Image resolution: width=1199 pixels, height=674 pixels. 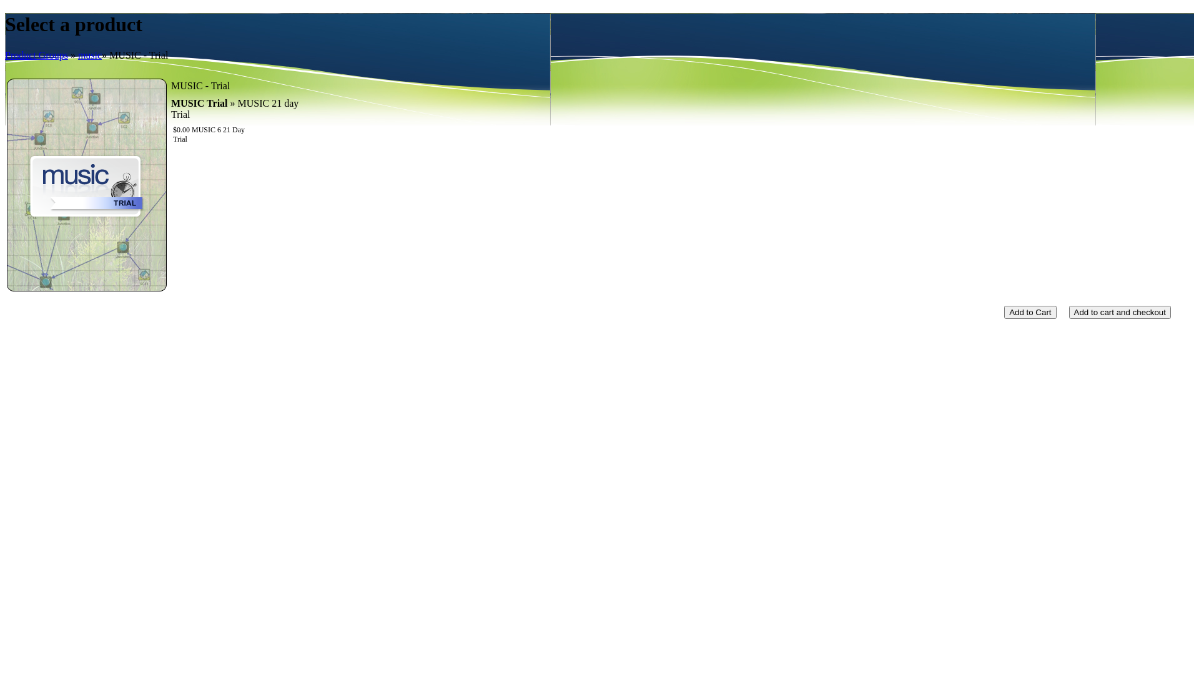 I want to click on Add to cart and checkout, so click(x=1120, y=312).